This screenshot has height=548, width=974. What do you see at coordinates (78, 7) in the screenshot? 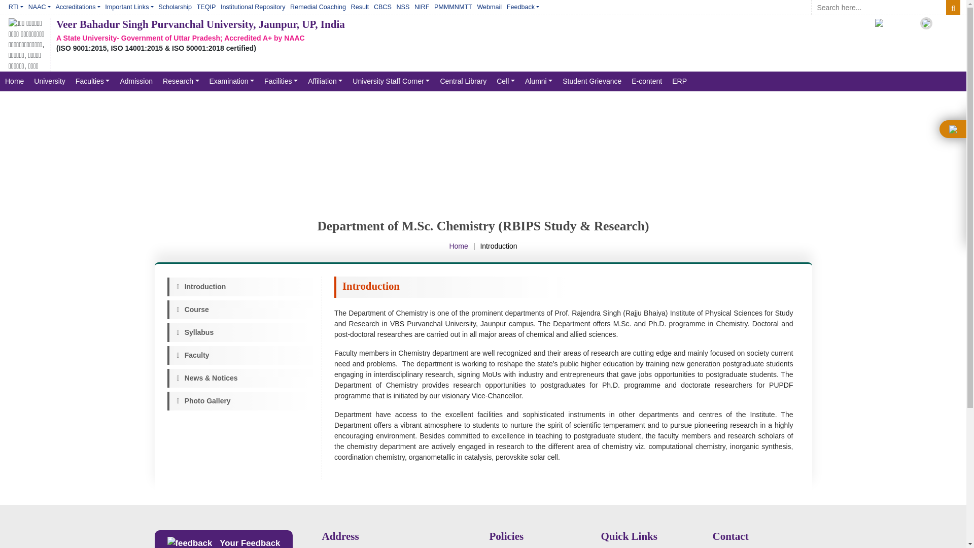
I see `Accreditations` at bounding box center [78, 7].